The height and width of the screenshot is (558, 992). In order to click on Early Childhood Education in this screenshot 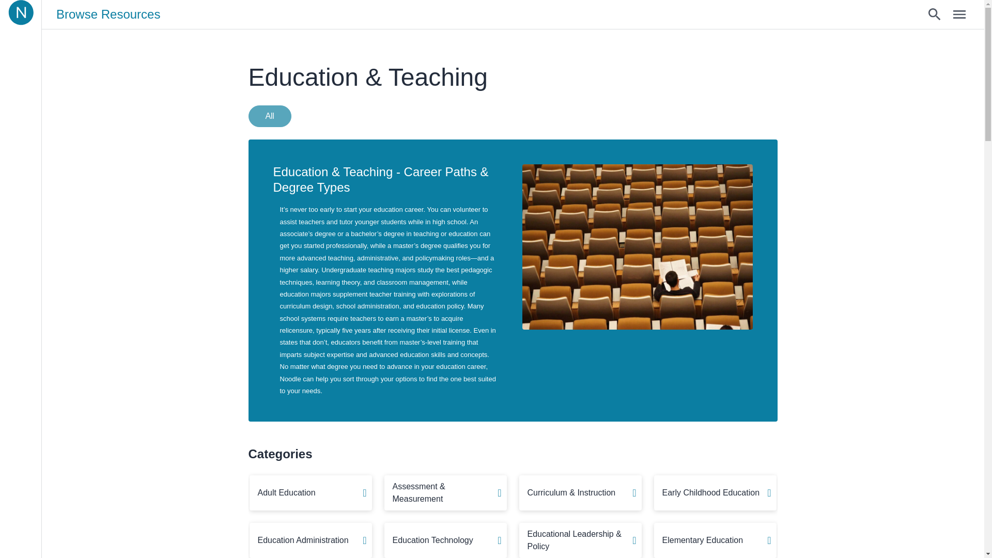, I will do `click(715, 493)`.